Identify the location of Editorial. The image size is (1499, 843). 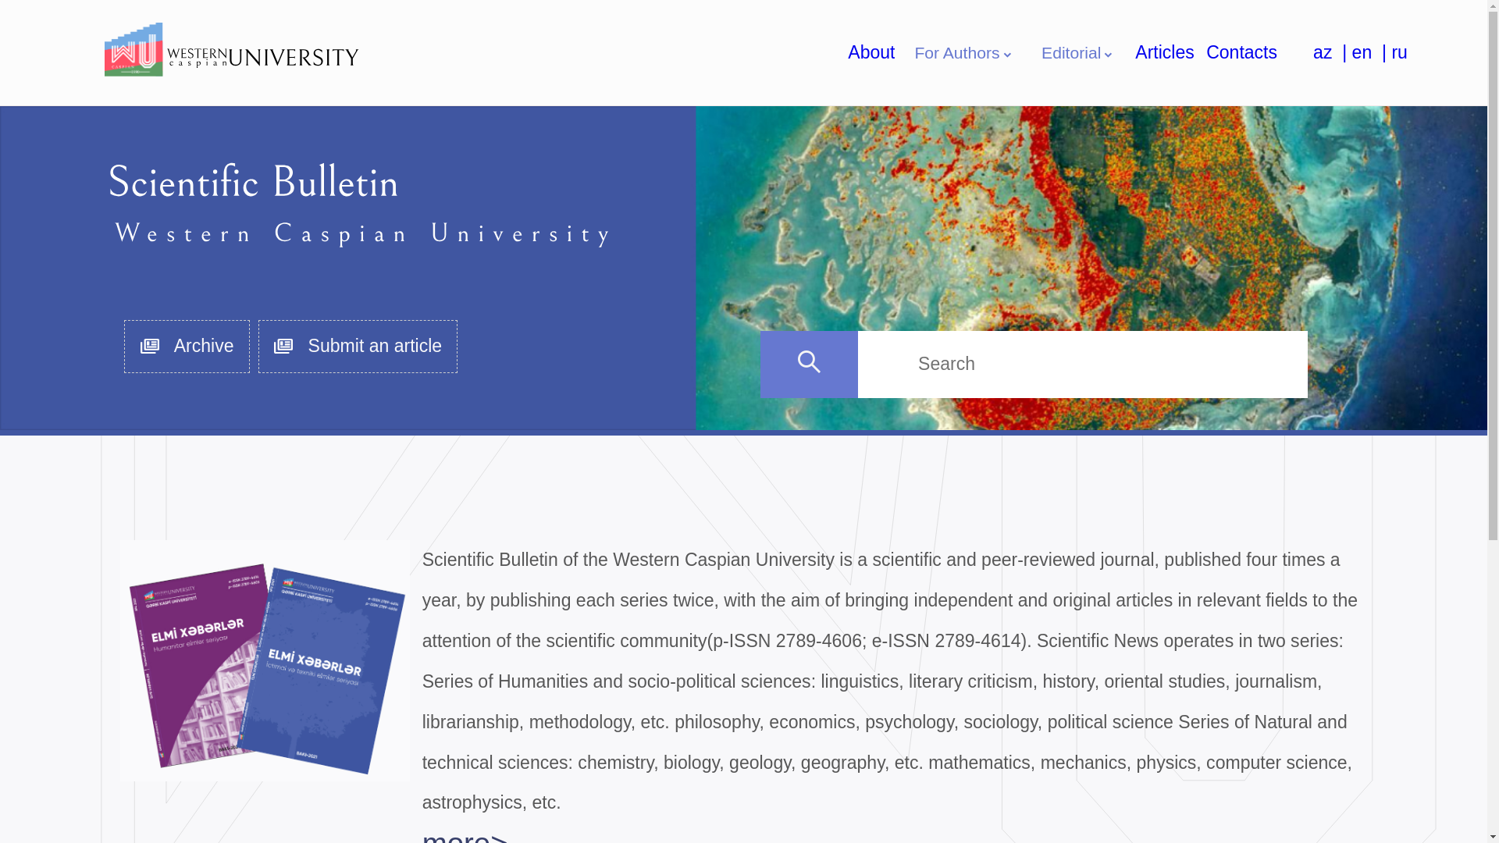
(1078, 53).